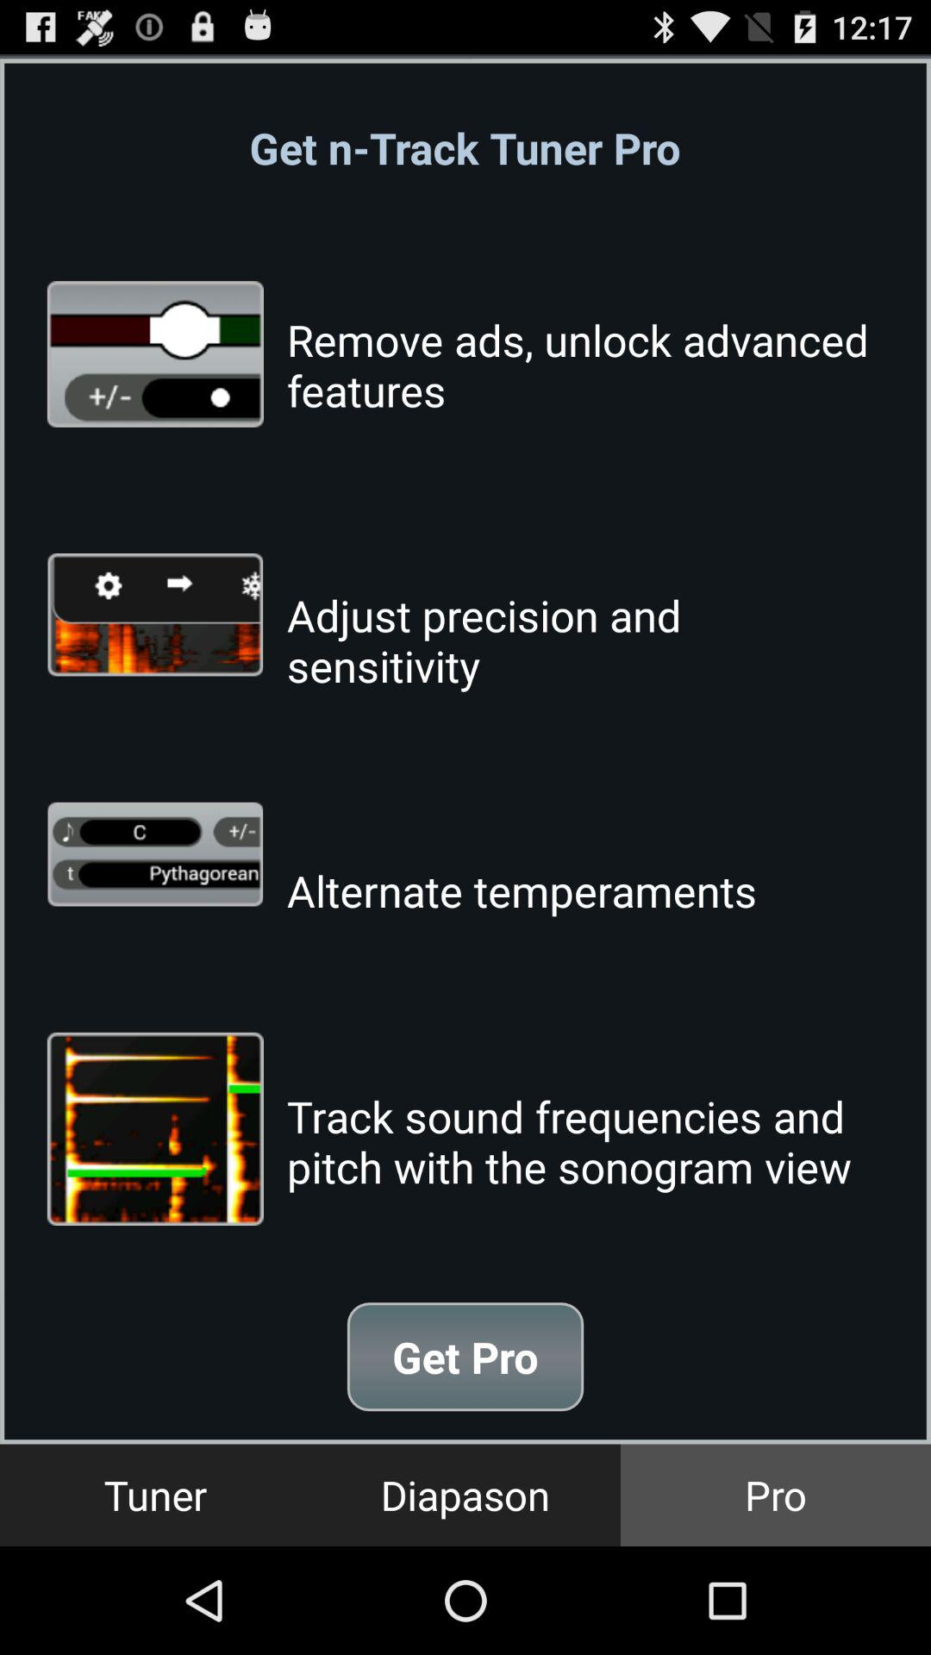 The width and height of the screenshot is (931, 1655). I want to click on scroll to the diapason, so click(465, 1495).